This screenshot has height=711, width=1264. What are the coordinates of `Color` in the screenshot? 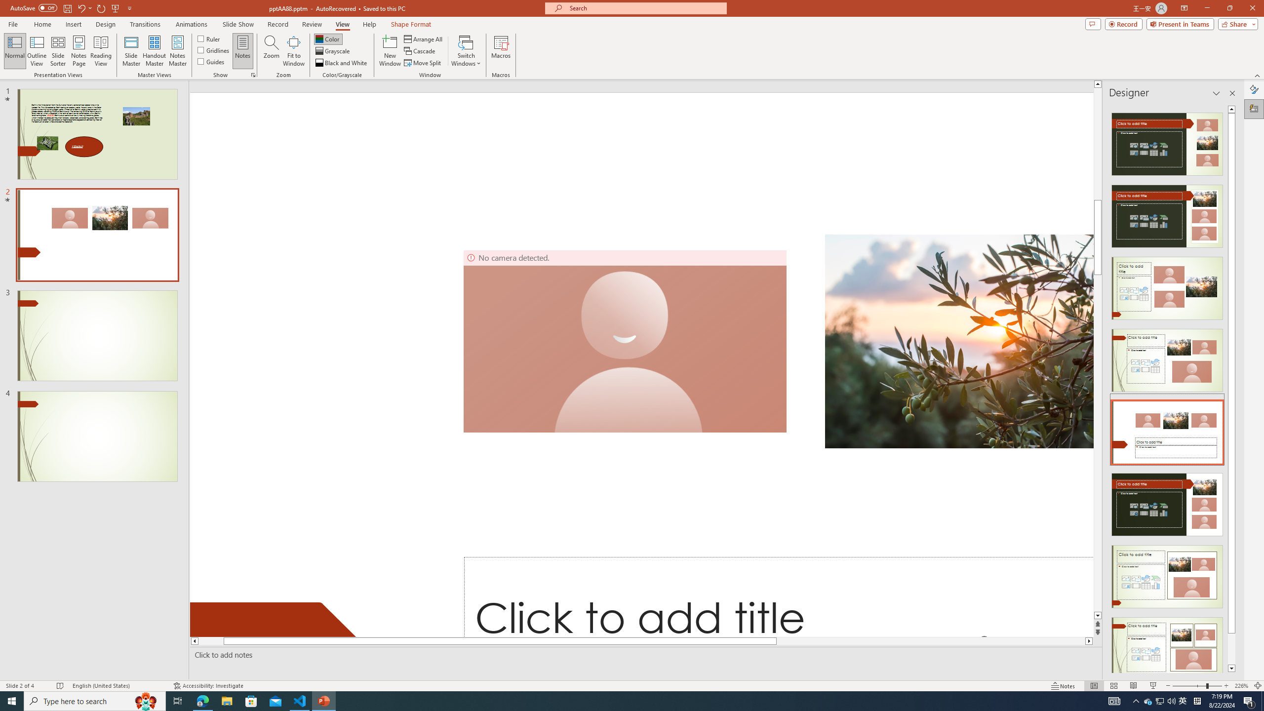 It's located at (328, 39).